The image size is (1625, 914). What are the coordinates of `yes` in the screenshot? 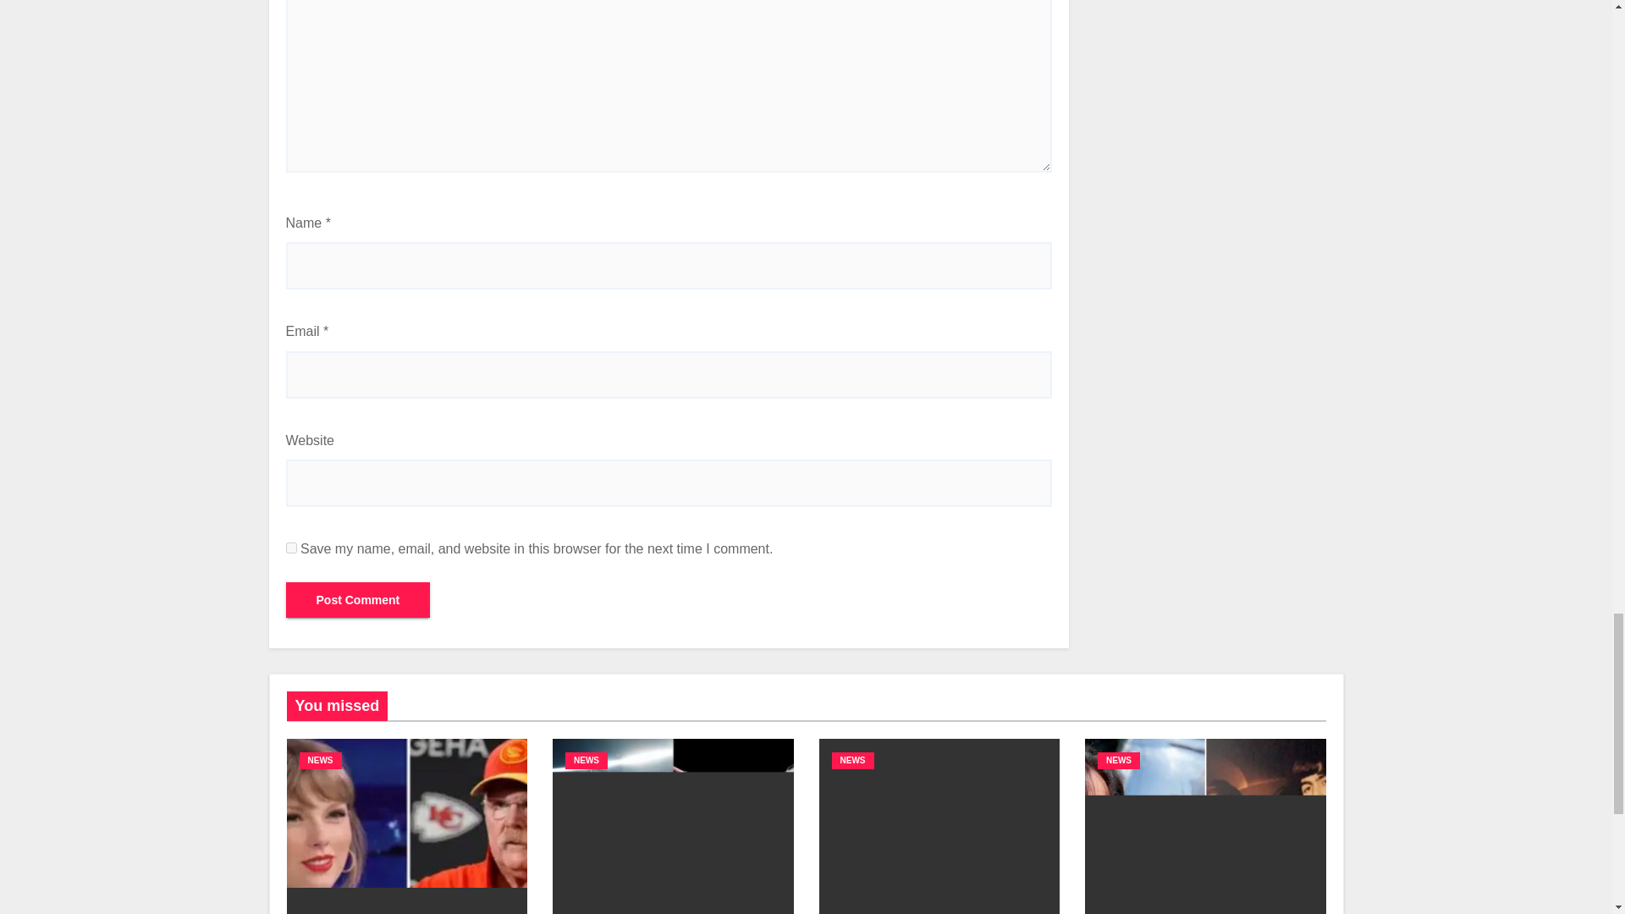 It's located at (291, 548).